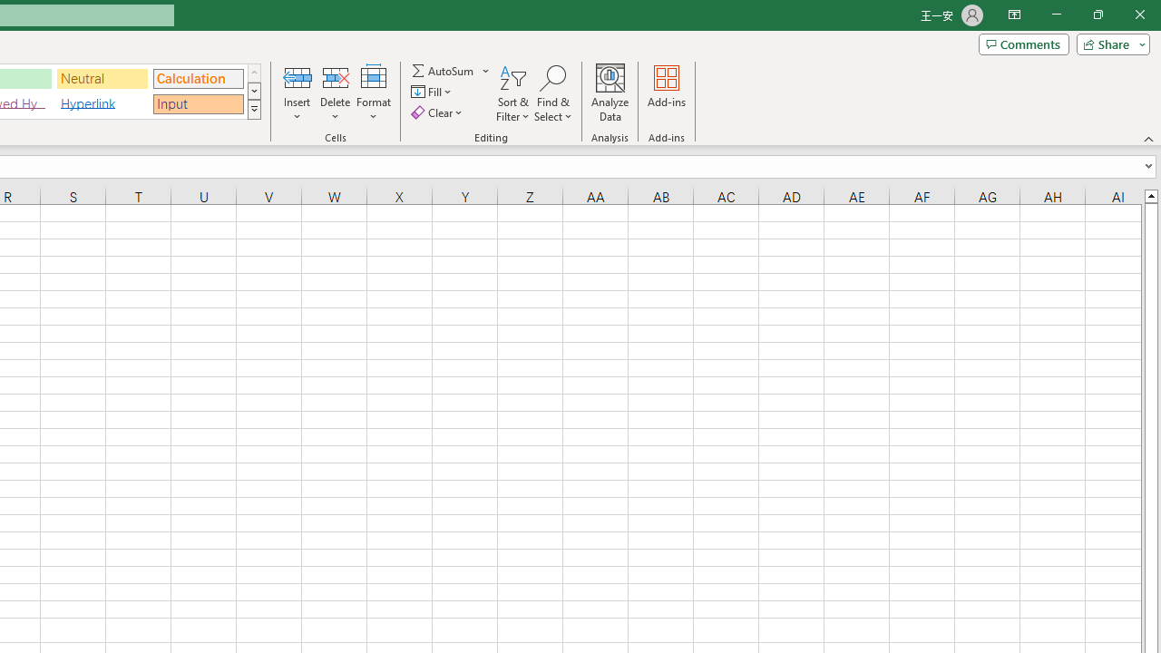 This screenshot has height=653, width=1161. Describe the element at coordinates (1098, 15) in the screenshot. I see `Restore Down` at that location.